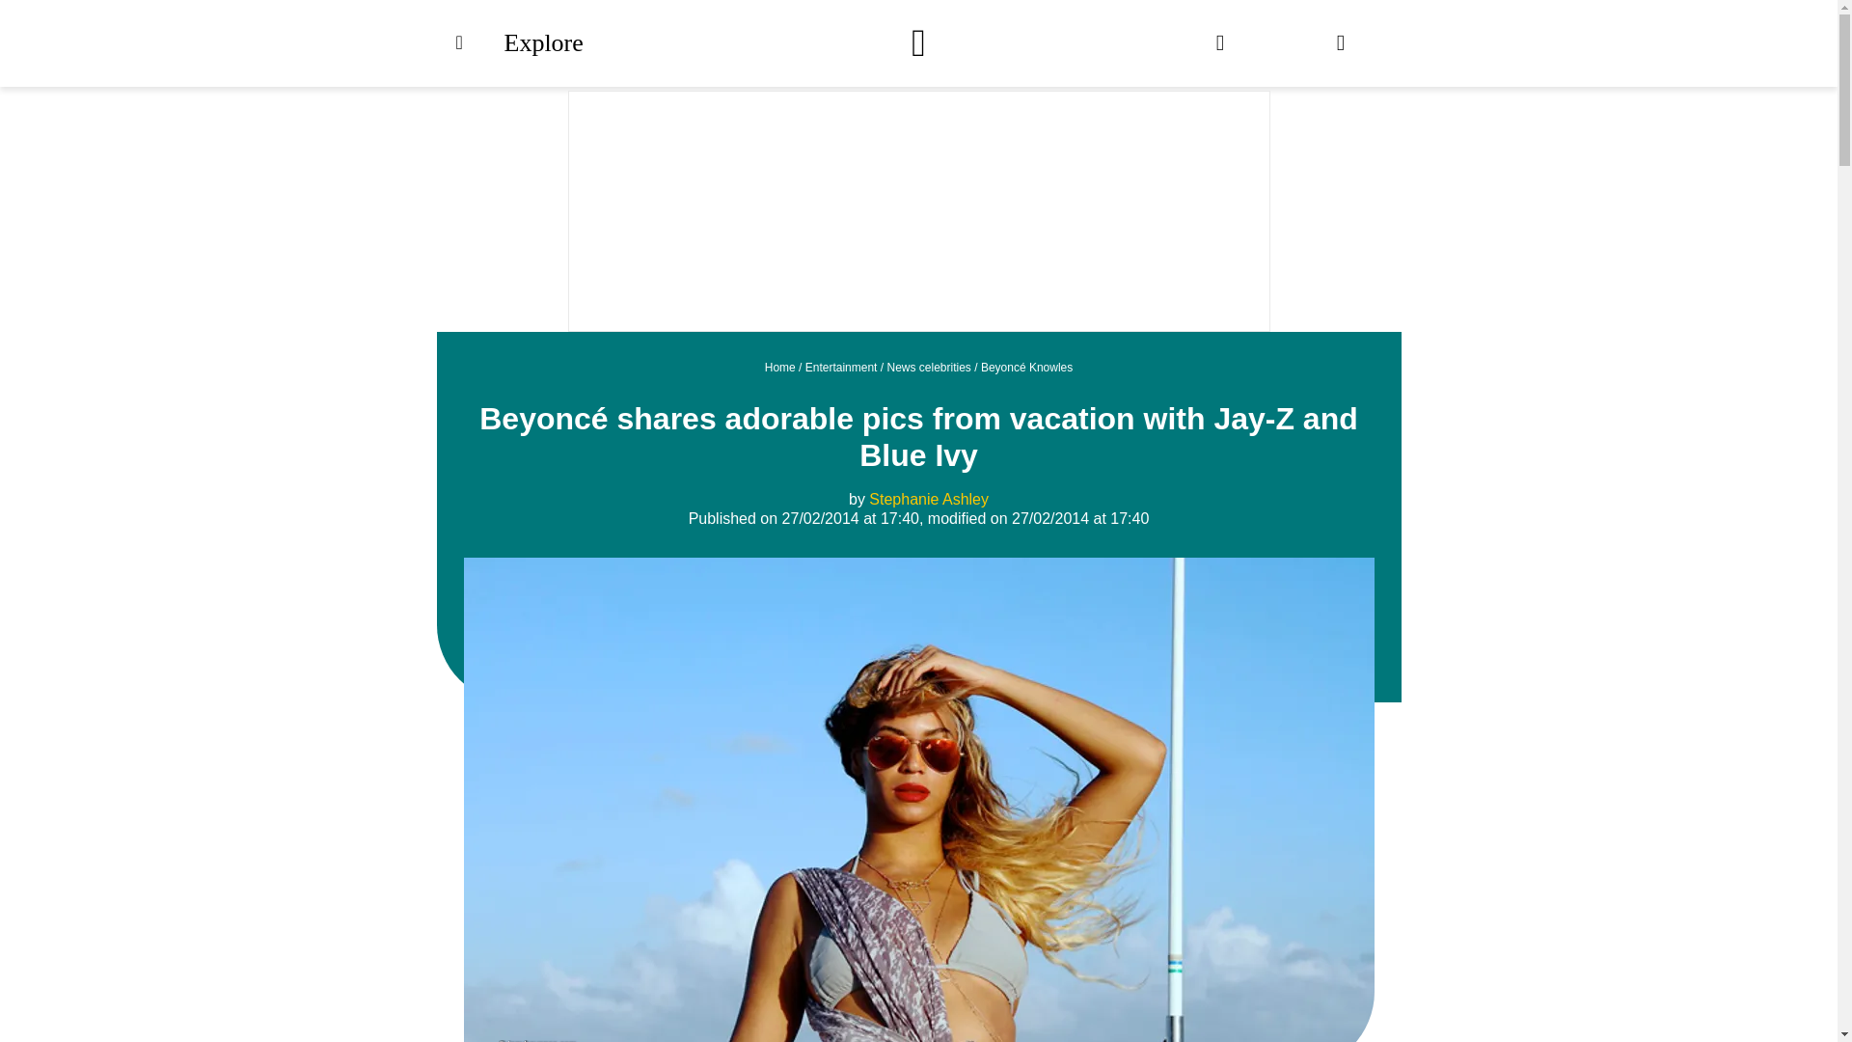  I want to click on News celebrities, so click(928, 367).